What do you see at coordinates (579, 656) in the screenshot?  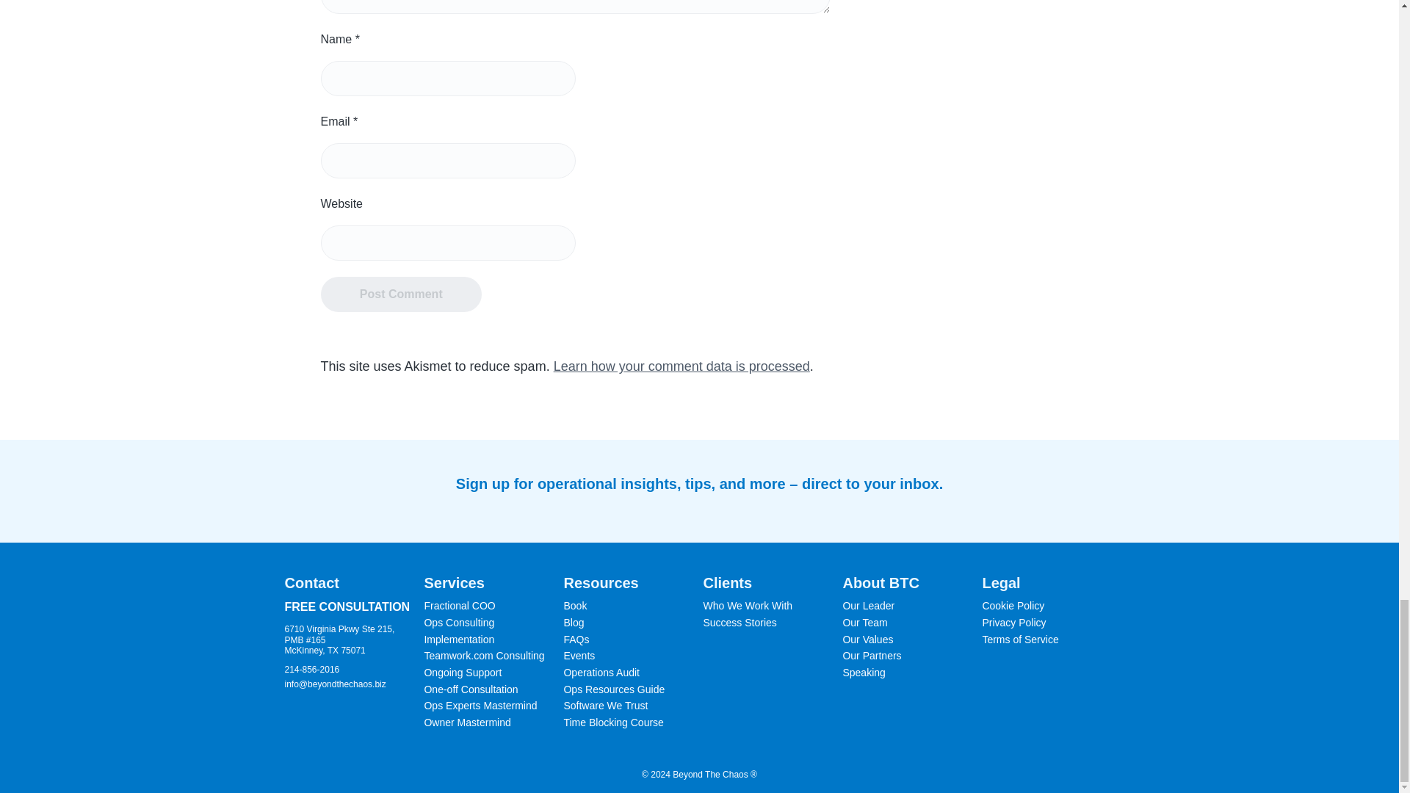 I see `Events` at bounding box center [579, 656].